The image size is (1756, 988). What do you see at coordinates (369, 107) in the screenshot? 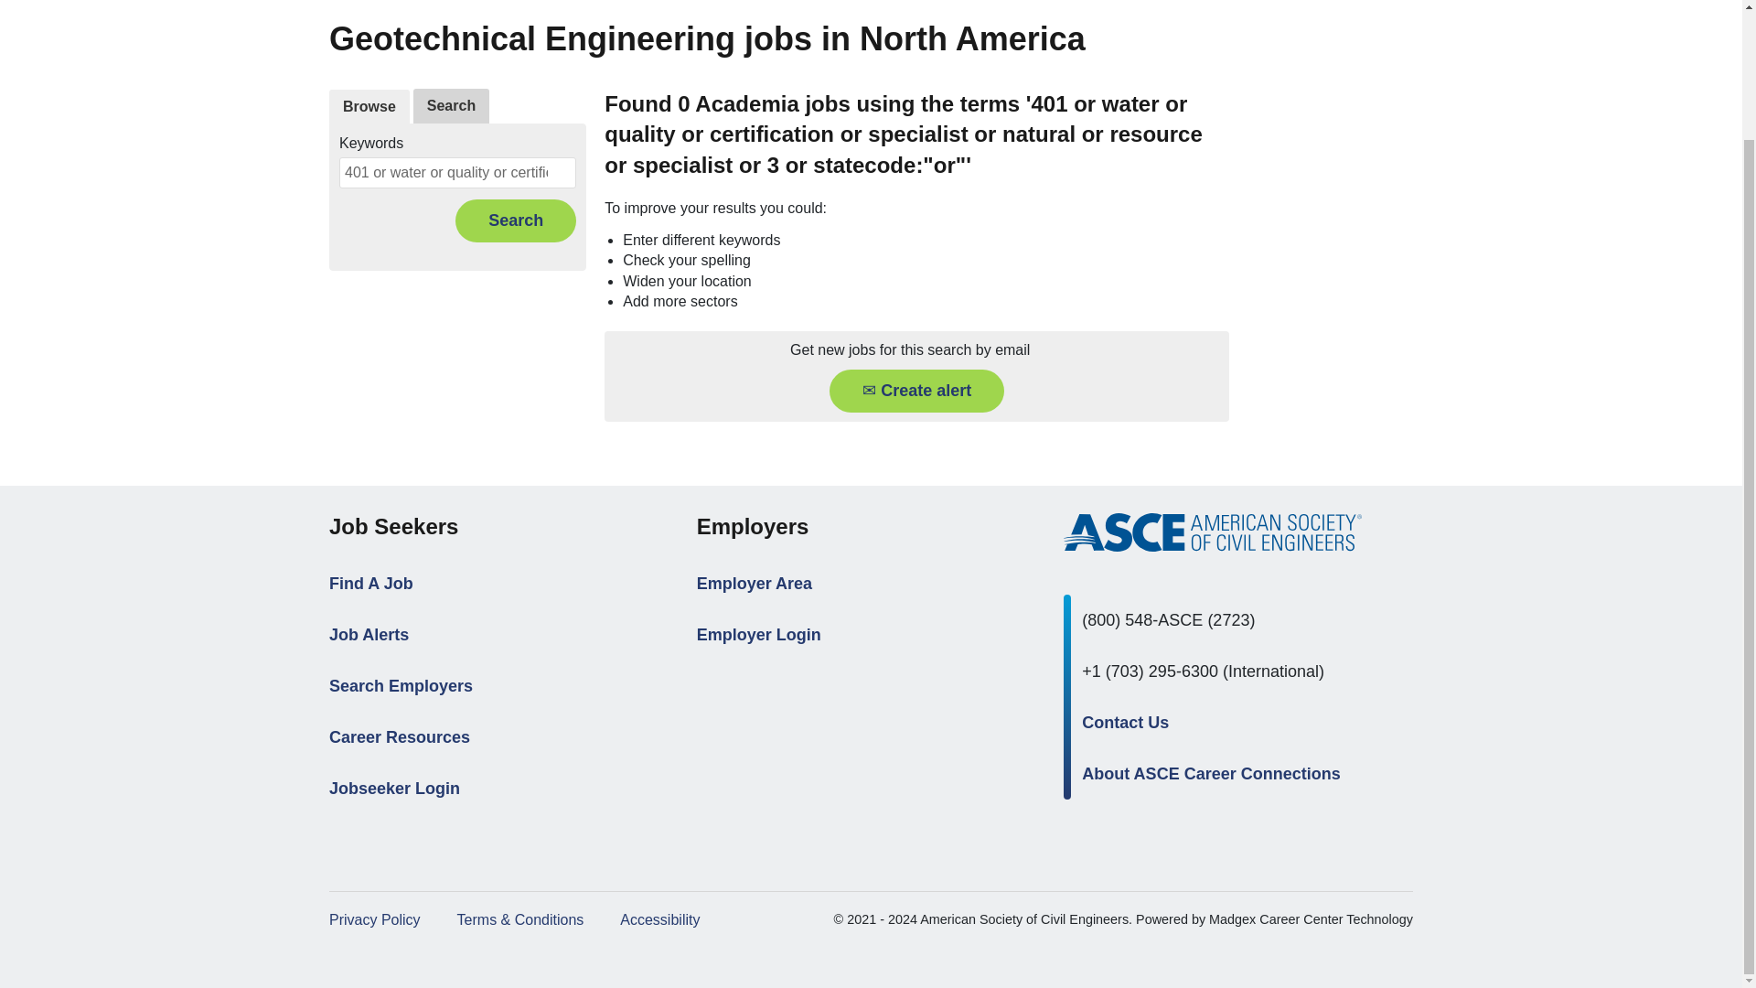
I see `Browse` at bounding box center [369, 107].